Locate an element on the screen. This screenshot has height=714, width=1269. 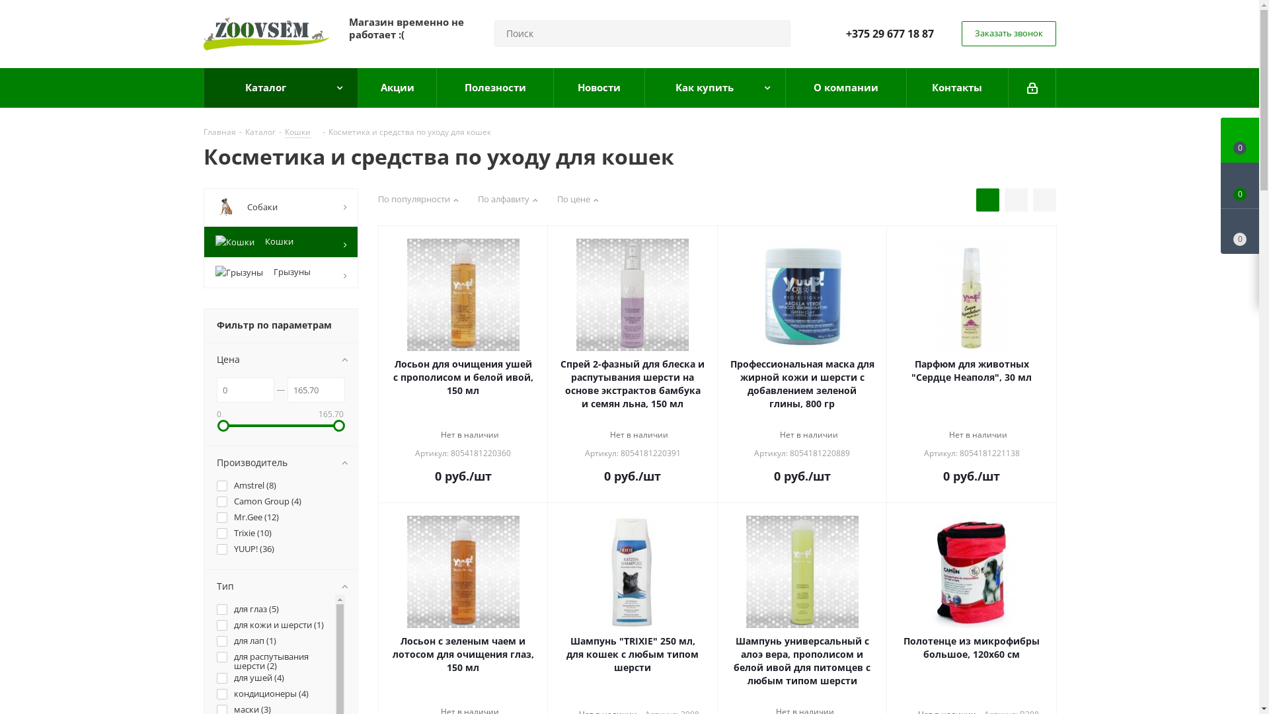
2 is located at coordinates (792, 419).